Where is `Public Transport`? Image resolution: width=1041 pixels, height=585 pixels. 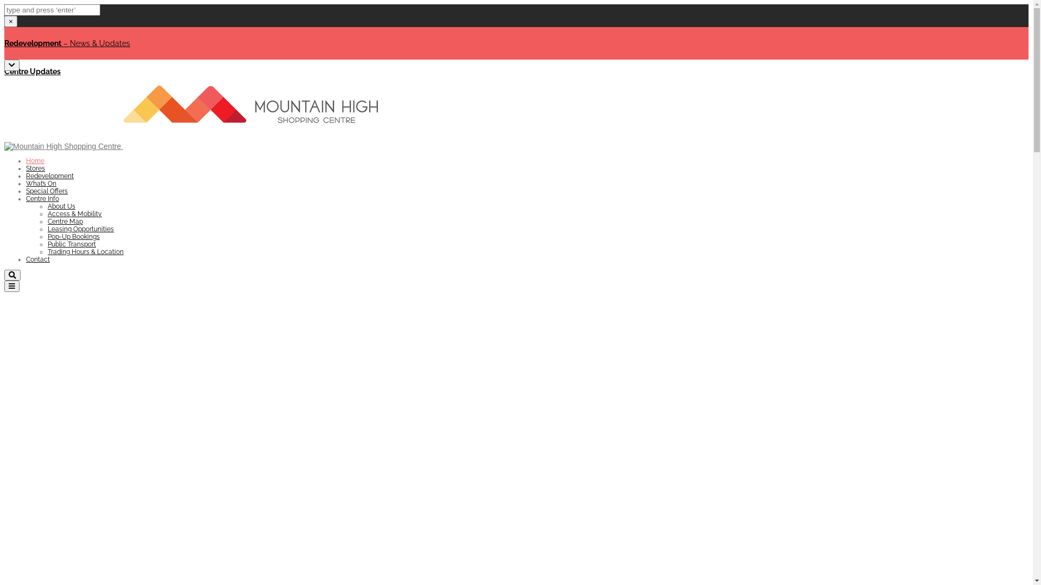 Public Transport is located at coordinates (72, 244).